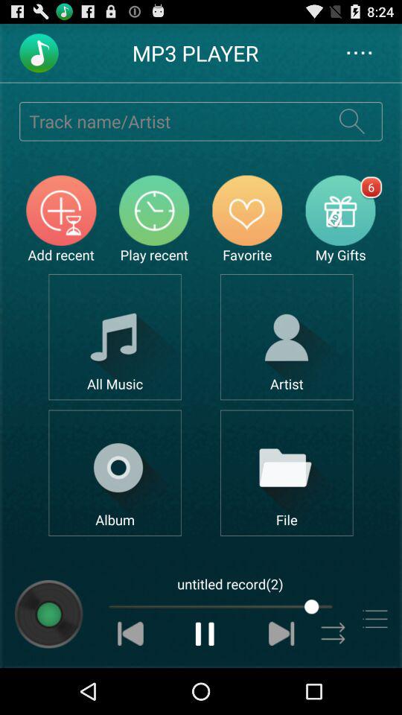  What do you see at coordinates (49, 614) in the screenshot?
I see `show album information` at bounding box center [49, 614].